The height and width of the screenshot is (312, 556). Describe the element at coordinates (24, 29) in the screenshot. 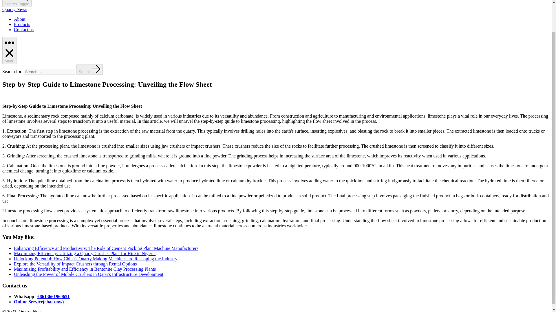

I see `Contact us` at that location.